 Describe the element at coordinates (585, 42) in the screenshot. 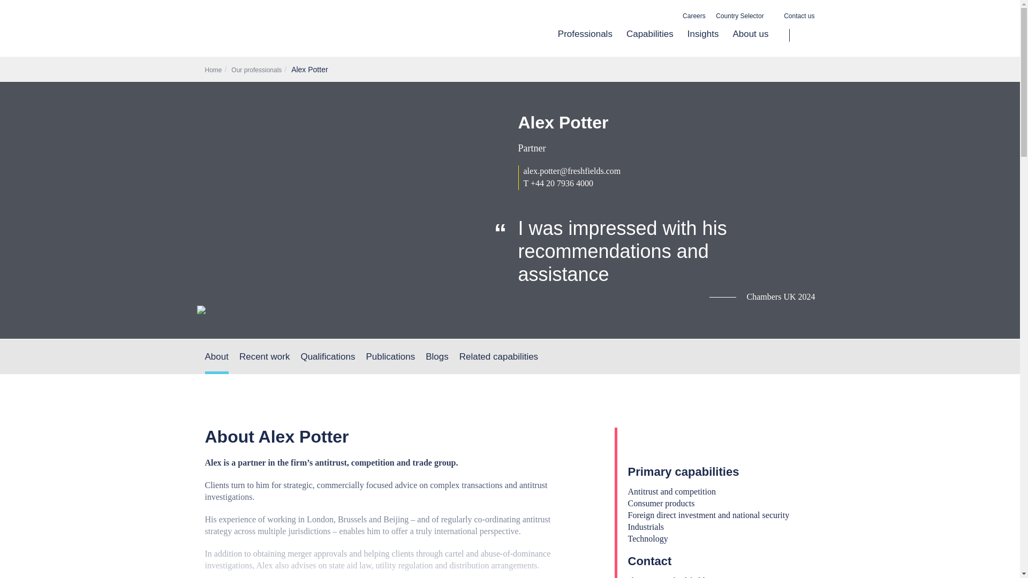

I see `Professionals` at that location.